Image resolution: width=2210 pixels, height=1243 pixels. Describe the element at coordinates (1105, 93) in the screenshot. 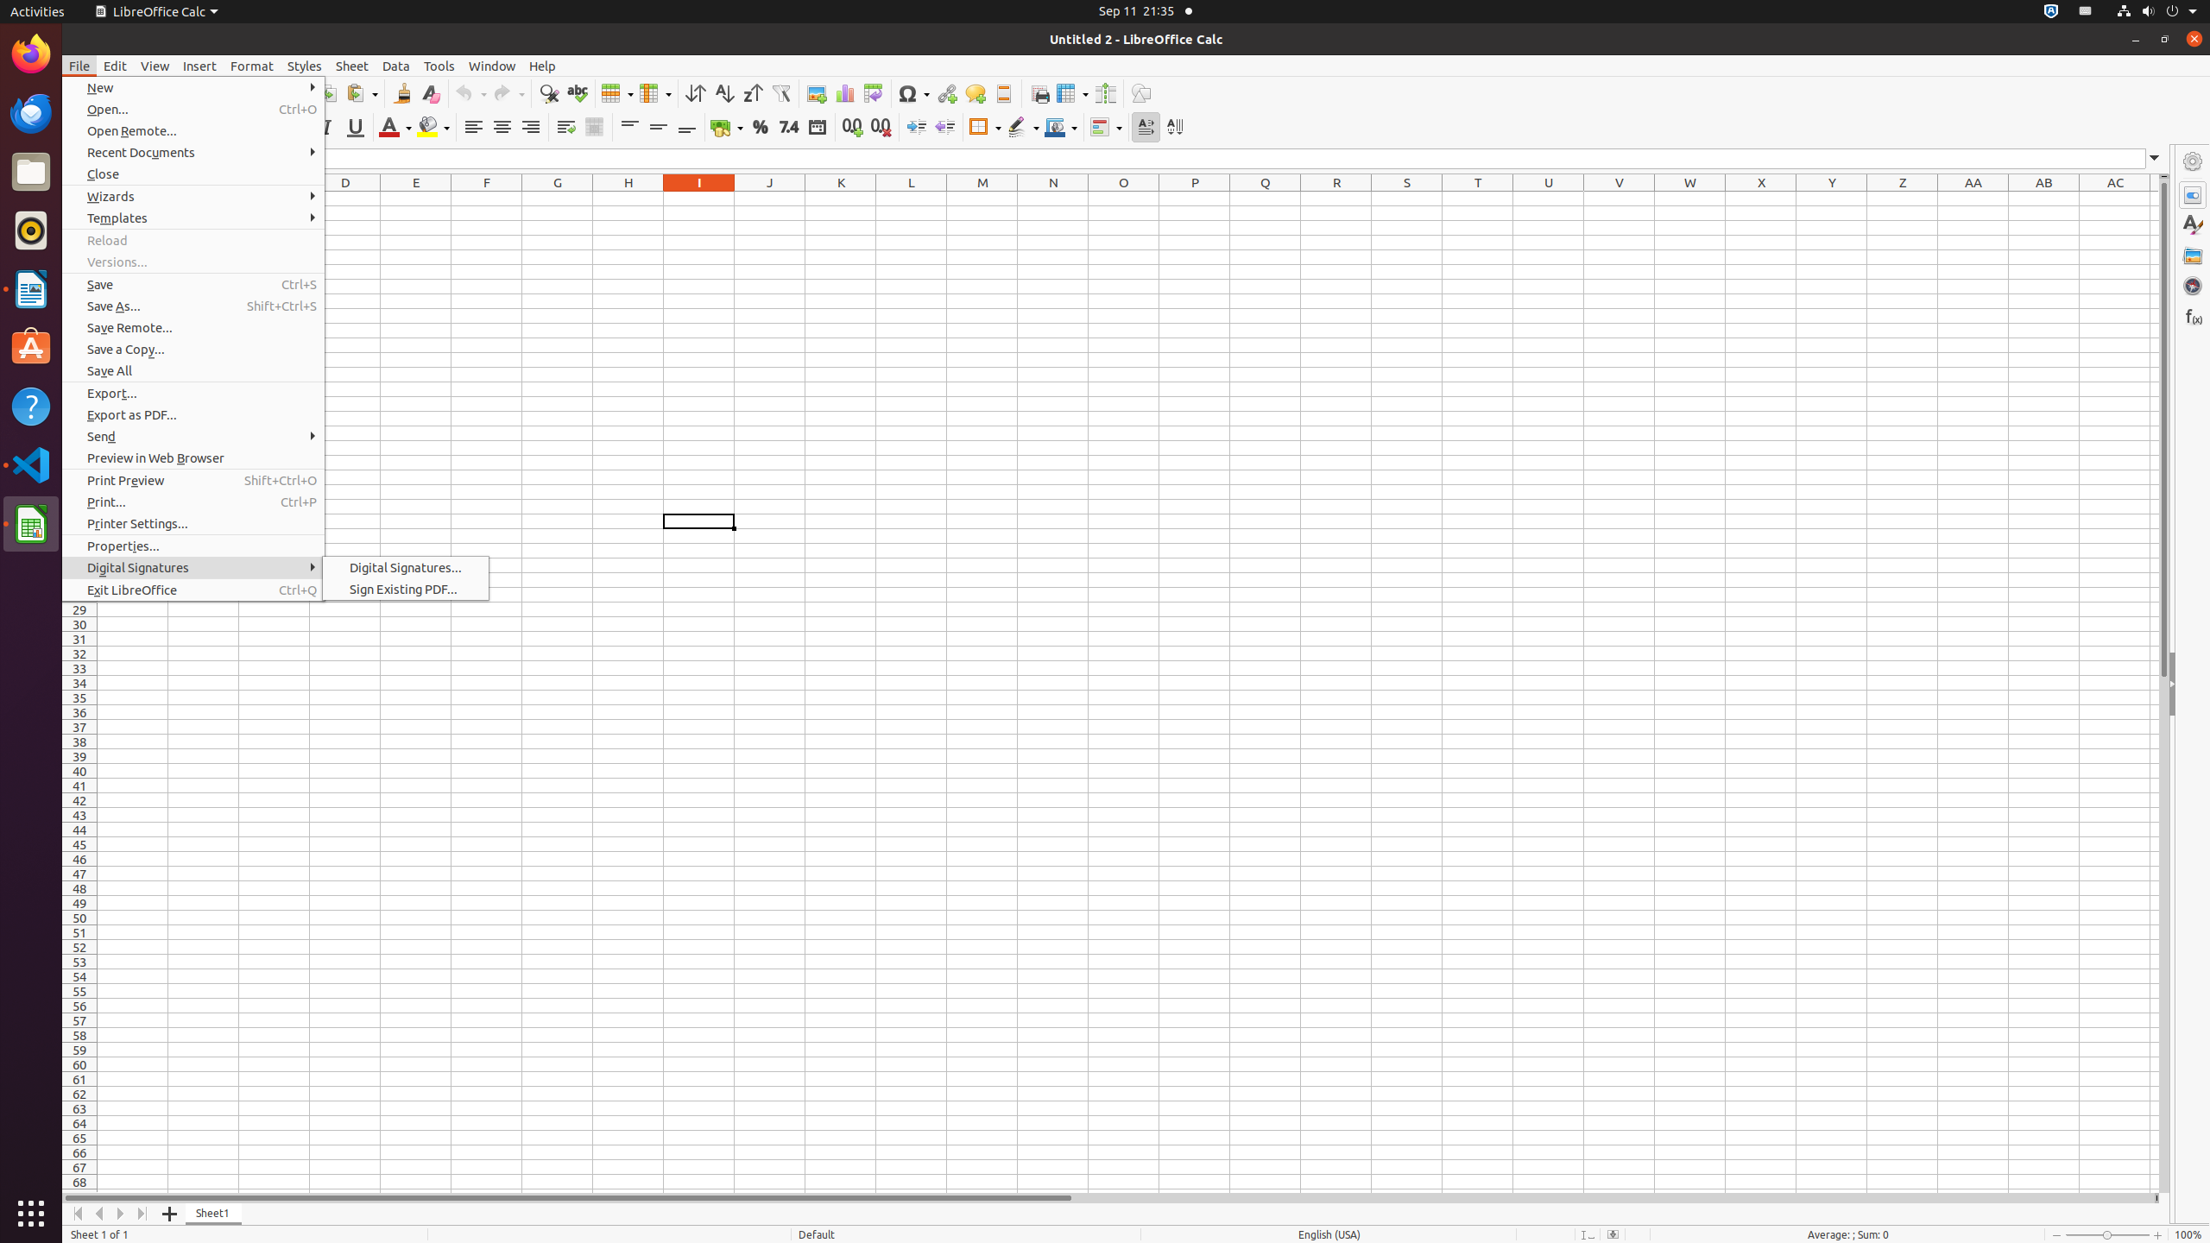

I see `Split Window` at that location.